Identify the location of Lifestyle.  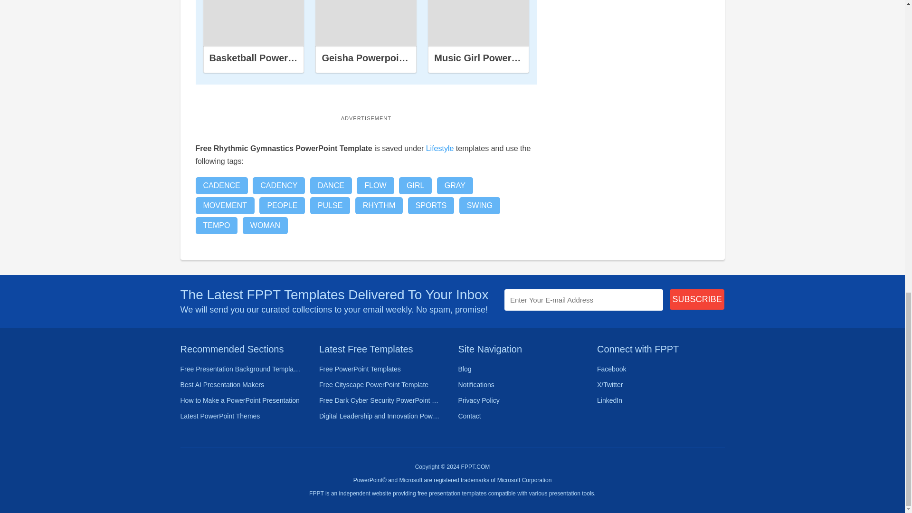
(440, 148).